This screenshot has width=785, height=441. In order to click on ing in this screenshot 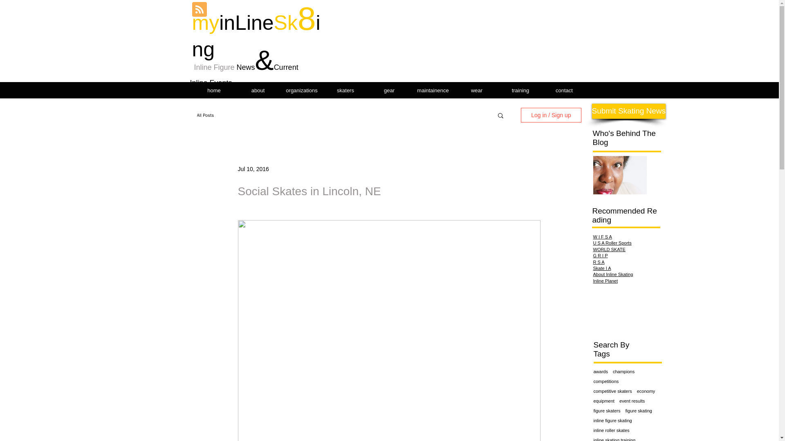, I will do `click(256, 36)`.